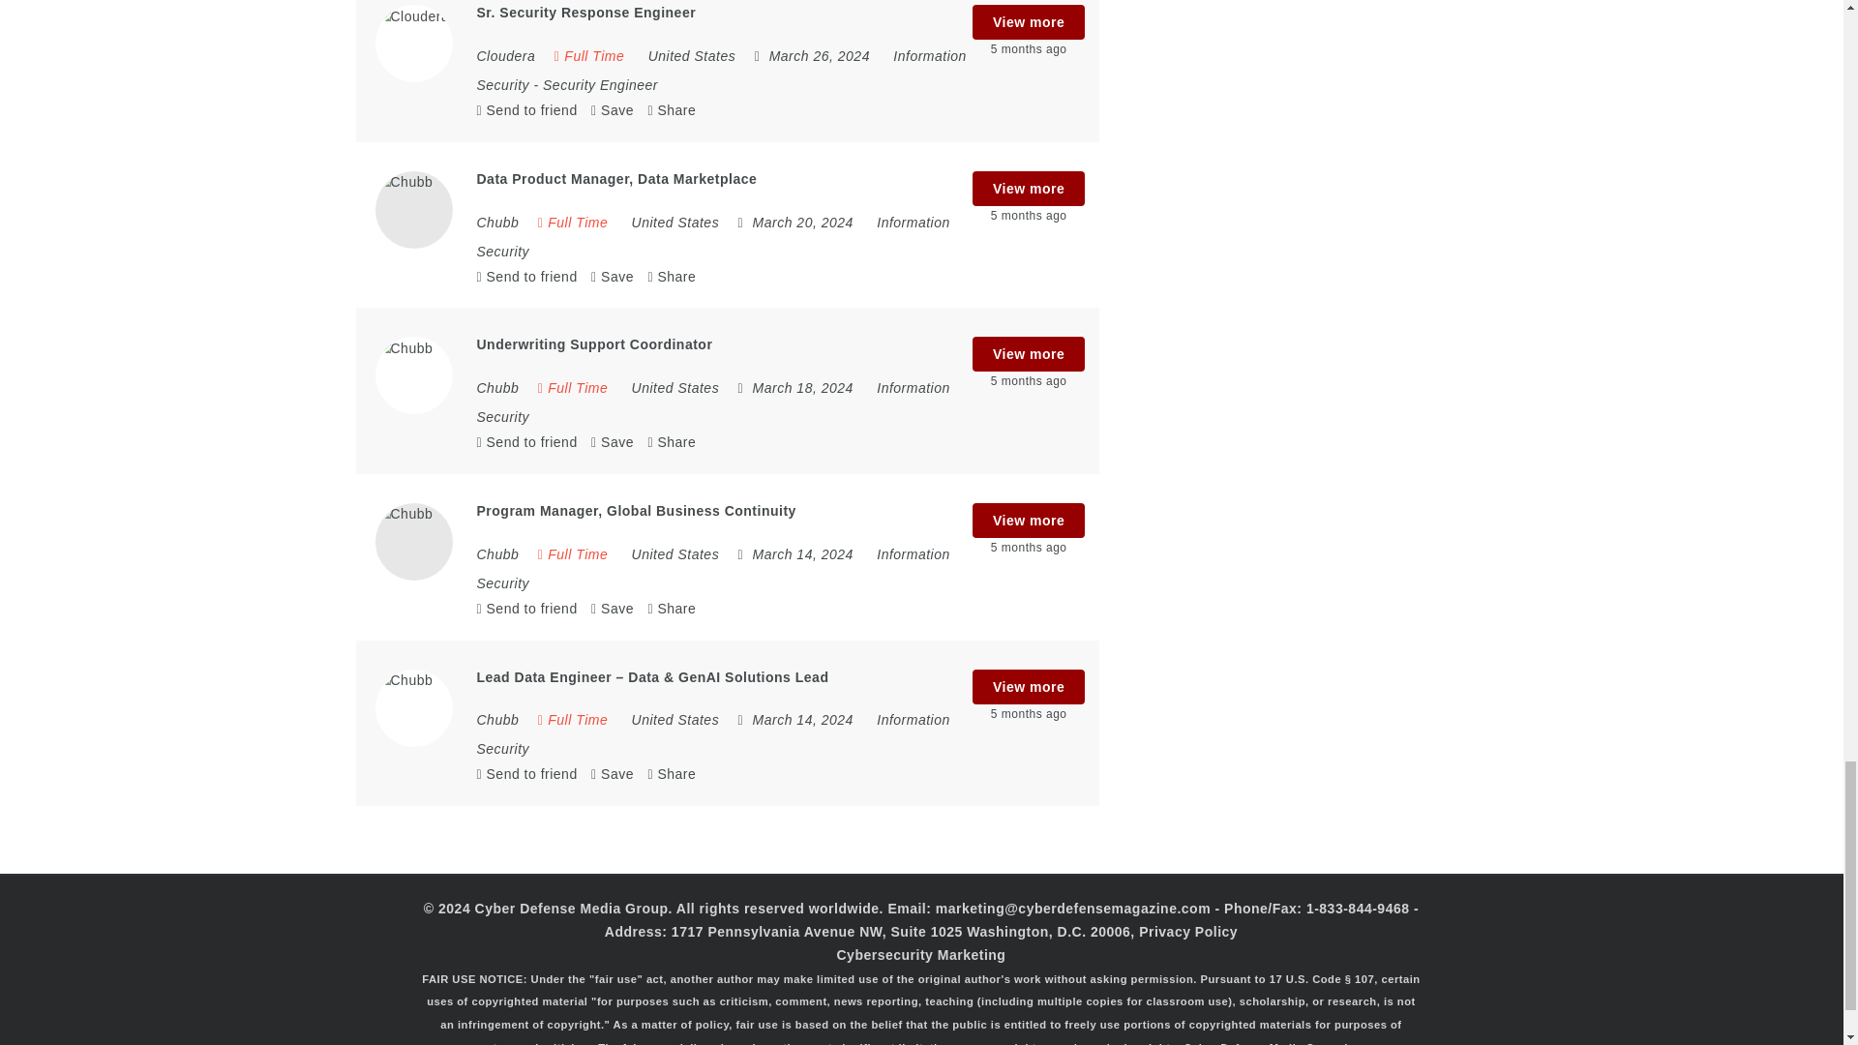 The height and width of the screenshot is (1045, 1858). Describe the element at coordinates (584, 12) in the screenshot. I see `Sr. Security Response Engineer` at that location.